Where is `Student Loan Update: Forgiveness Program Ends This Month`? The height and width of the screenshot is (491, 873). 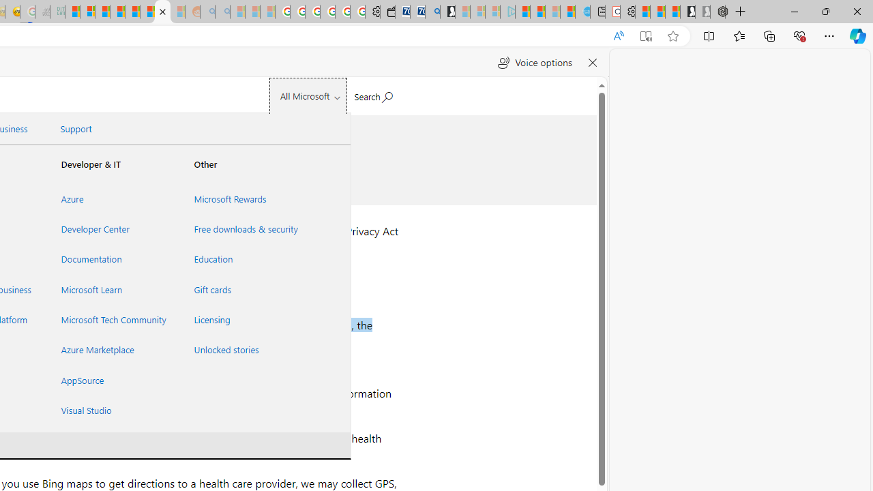 Student Loan Update: Forgiveness Program Ends This Month is located at coordinates (117, 12).